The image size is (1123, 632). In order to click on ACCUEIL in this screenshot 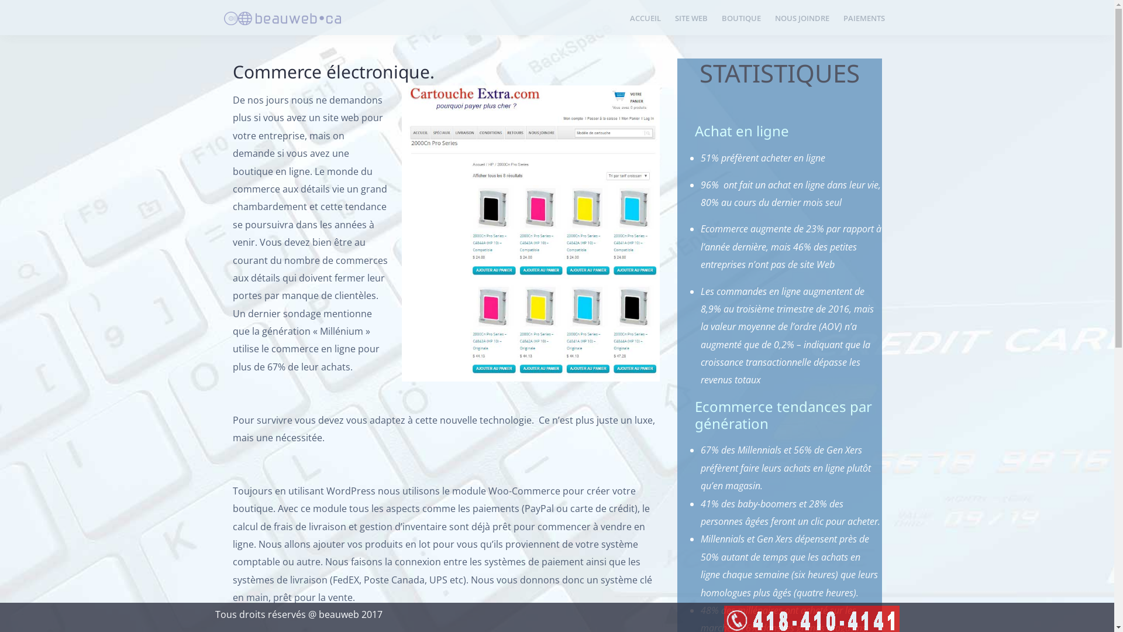, I will do `click(645, 19)`.